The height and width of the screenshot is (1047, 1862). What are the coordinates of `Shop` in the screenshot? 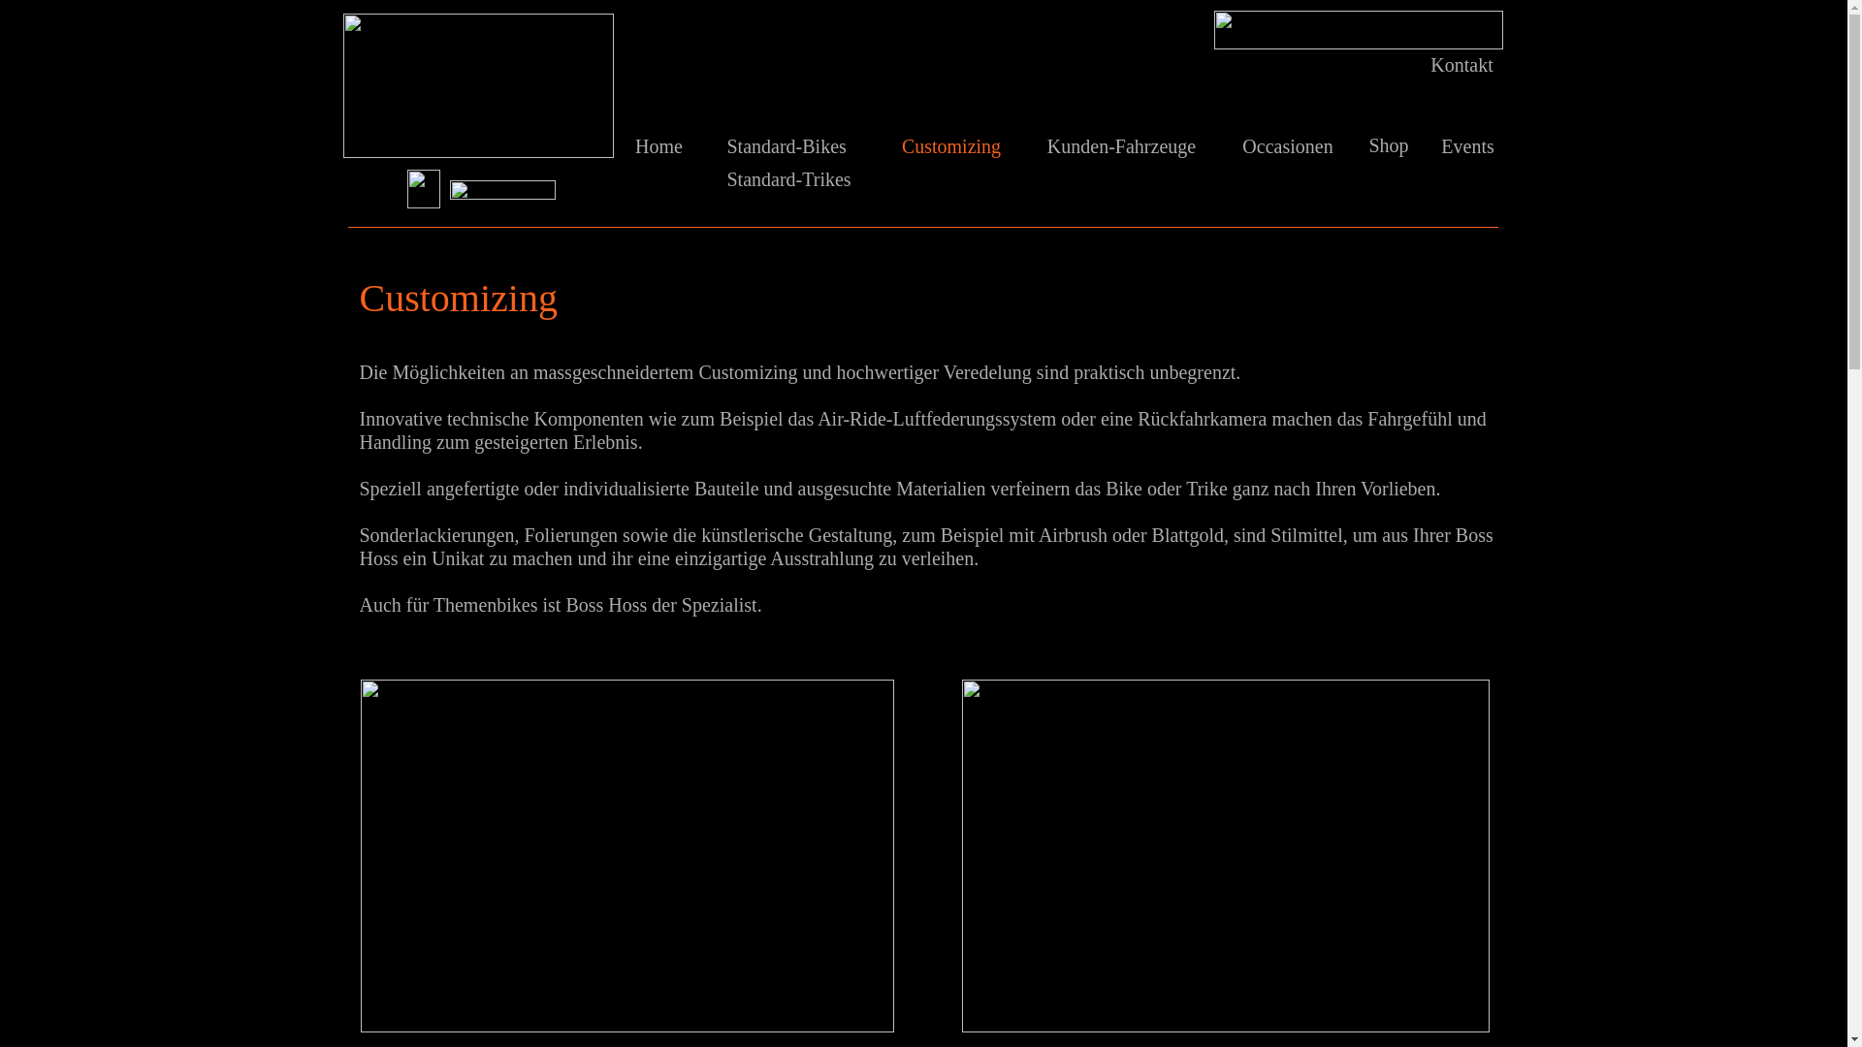 It's located at (1389, 145).